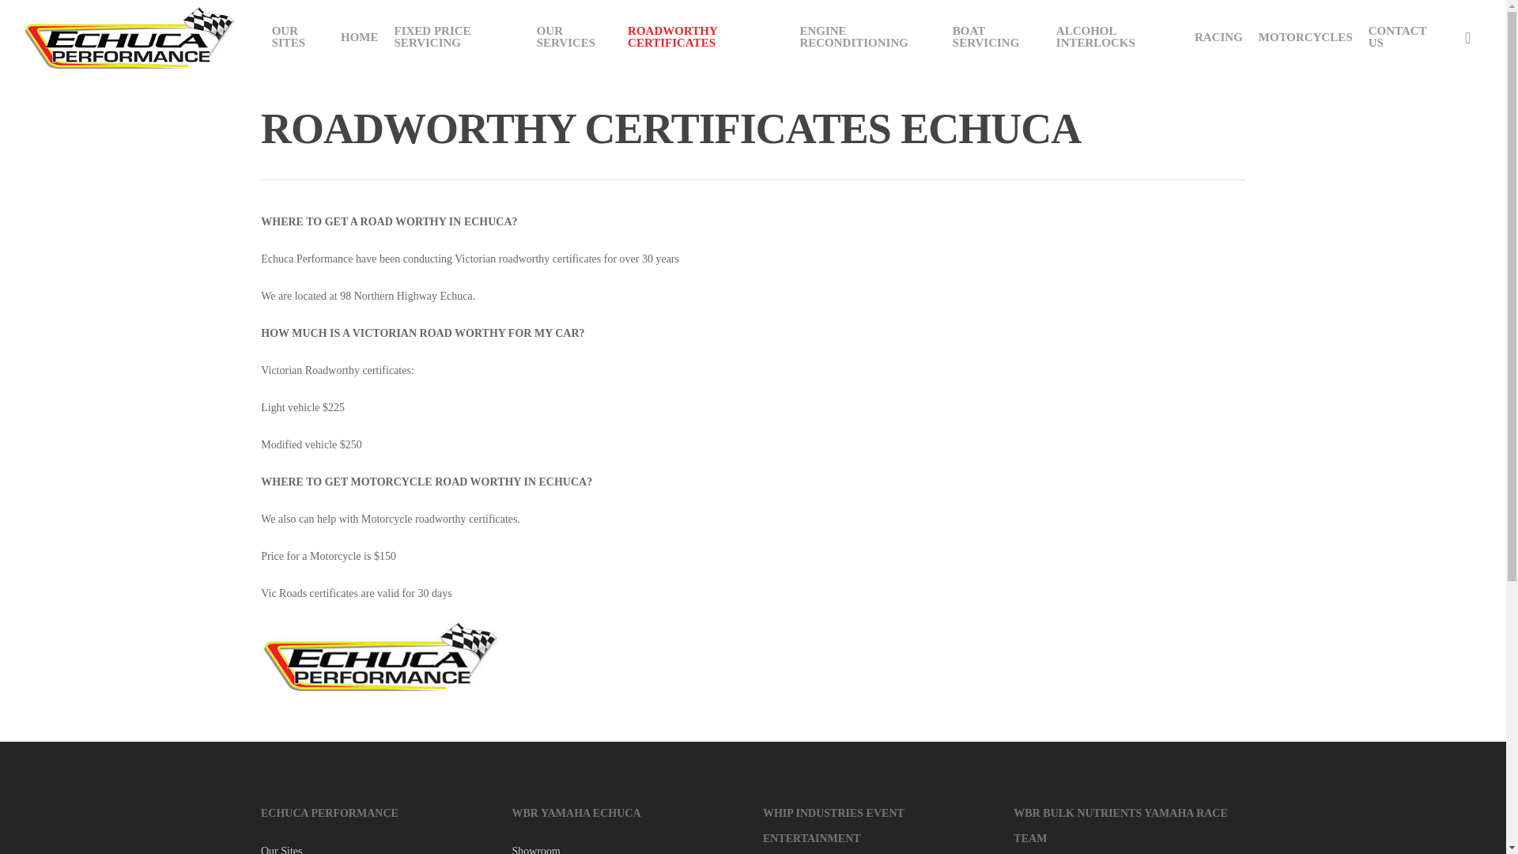 The height and width of the screenshot is (854, 1518). What do you see at coordinates (1305, 37) in the screenshot?
I see `MOTORCYCLES` at bounding box center [1305, 37].